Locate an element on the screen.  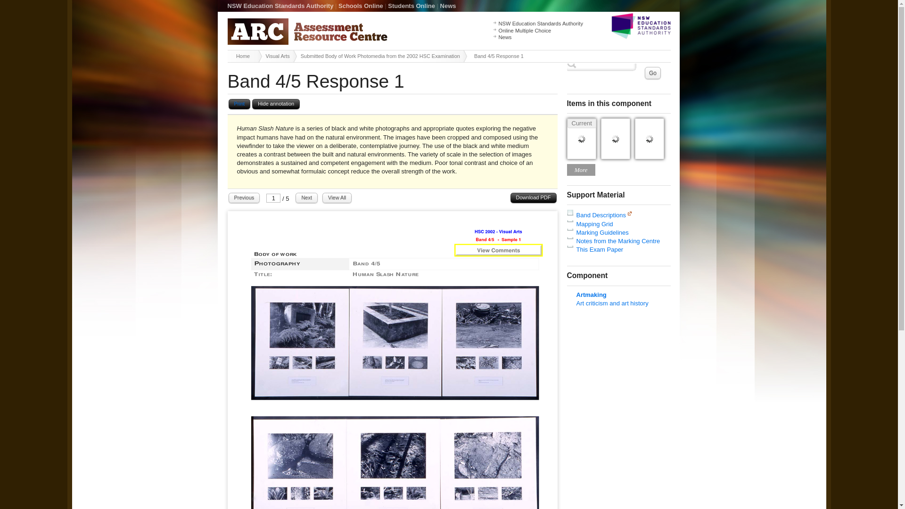
View All is located at coordinates (337, 198).